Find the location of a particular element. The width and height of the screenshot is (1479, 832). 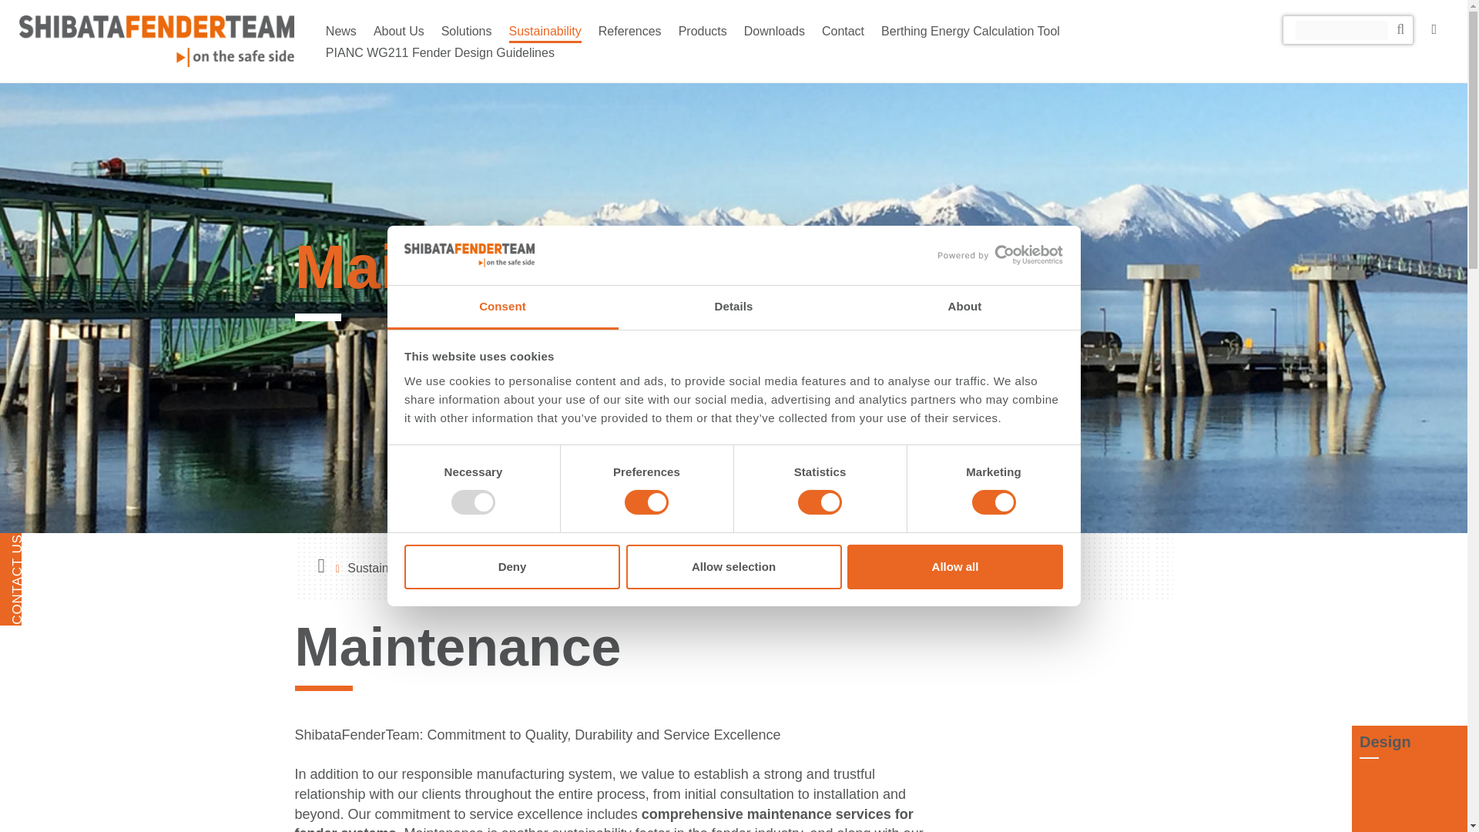

Allow all is located at coordinates (955, 567).